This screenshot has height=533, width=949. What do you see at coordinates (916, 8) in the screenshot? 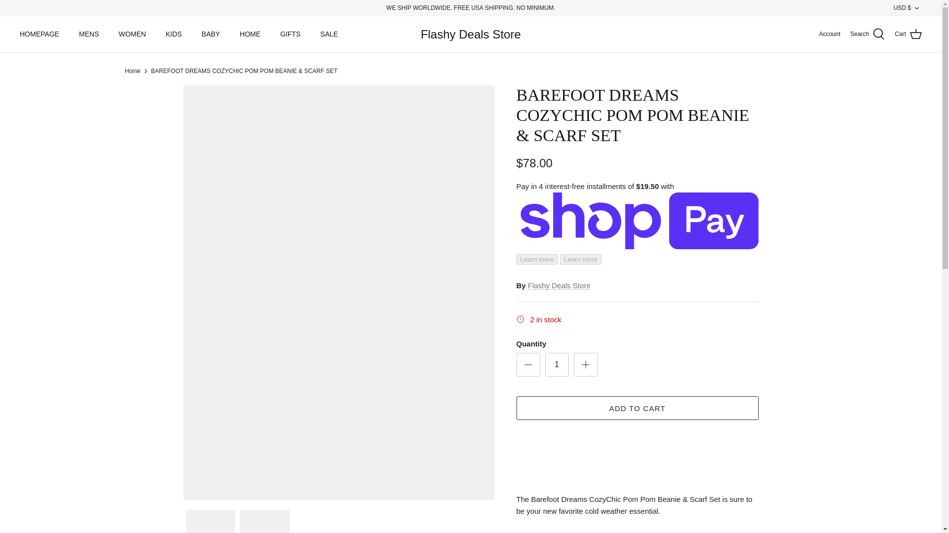
I see `Down` at bounding box center [916, 8].